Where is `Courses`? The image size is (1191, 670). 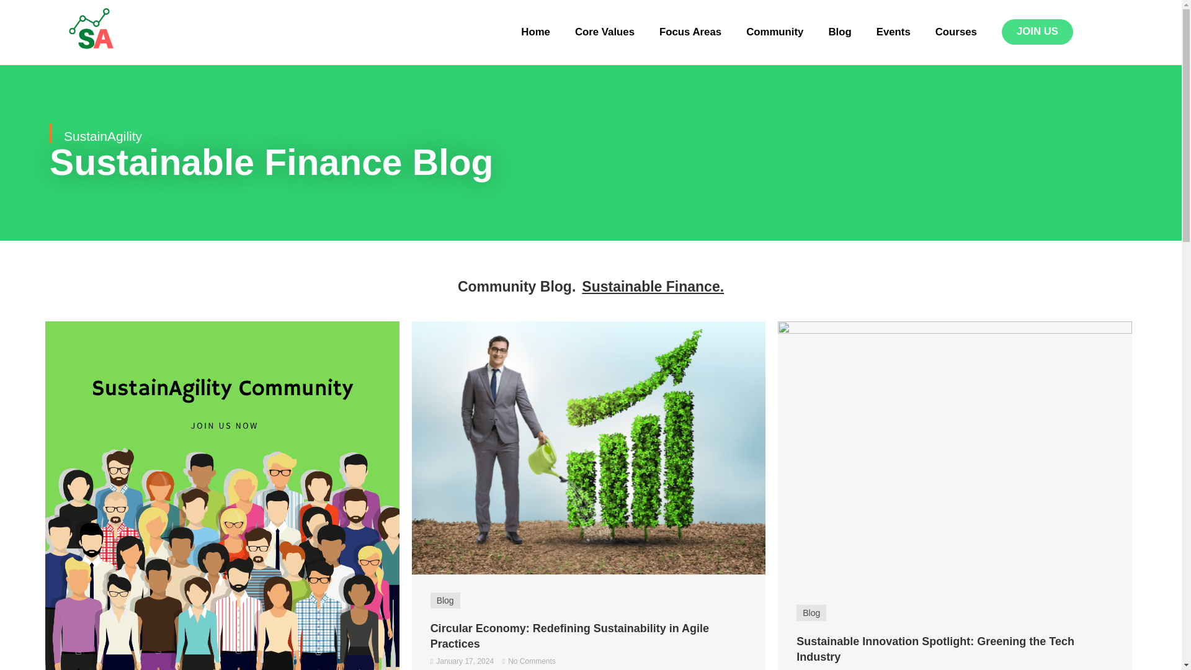
Courses is located at coordinates (957, 32).